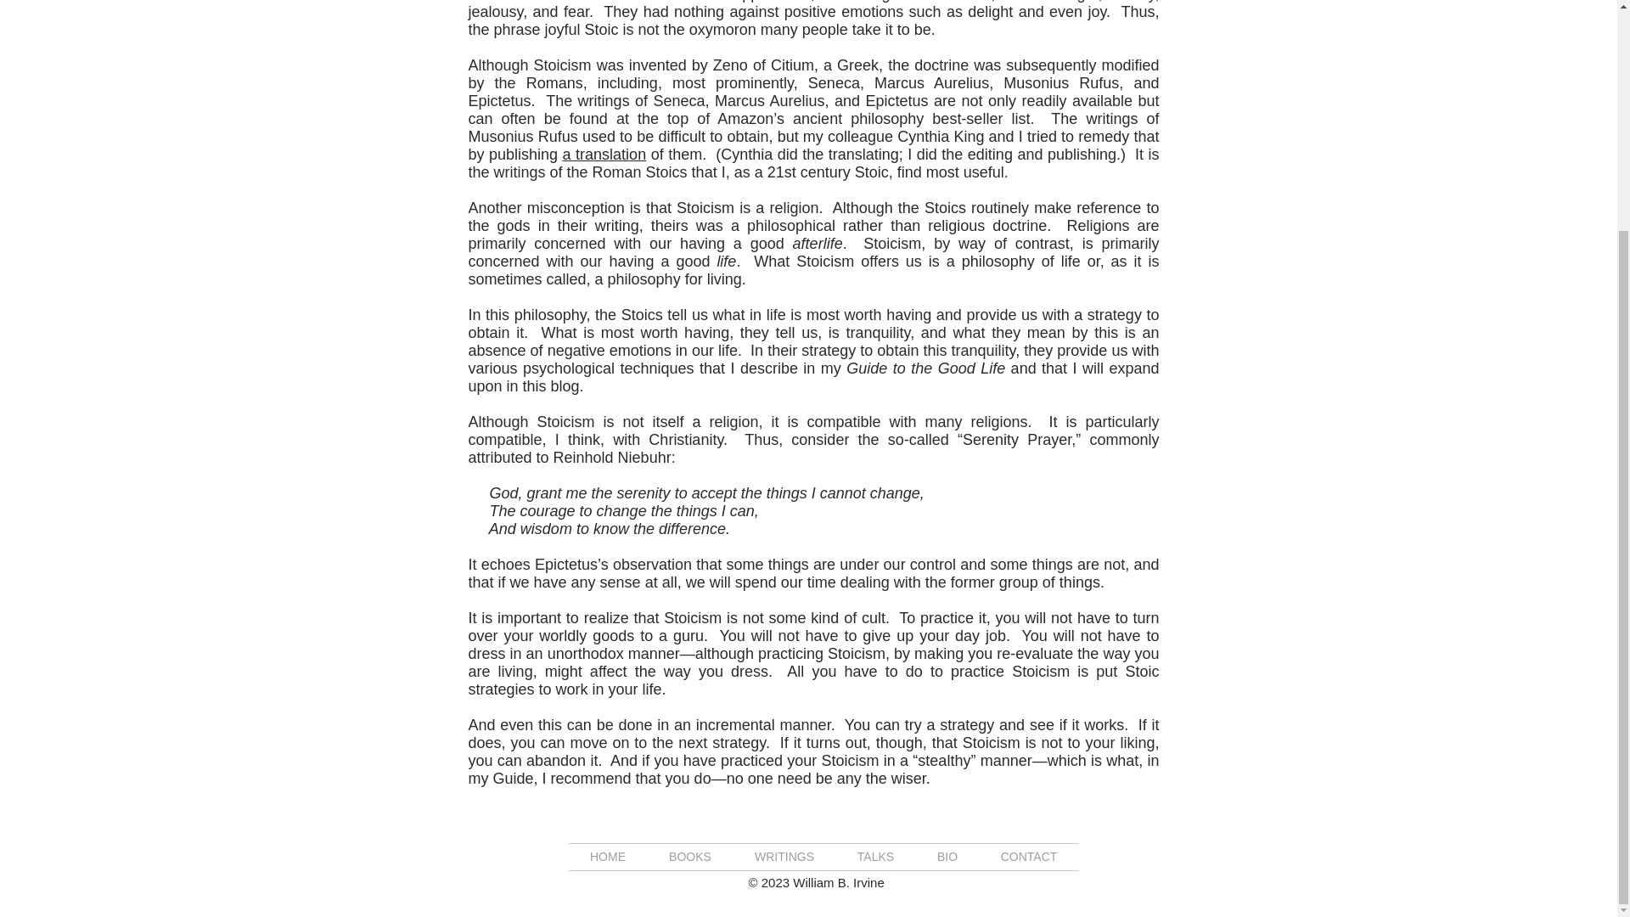 The height and width of the screenshot is (917, 1630). I want to click on BOOKS, so click(689, 856).